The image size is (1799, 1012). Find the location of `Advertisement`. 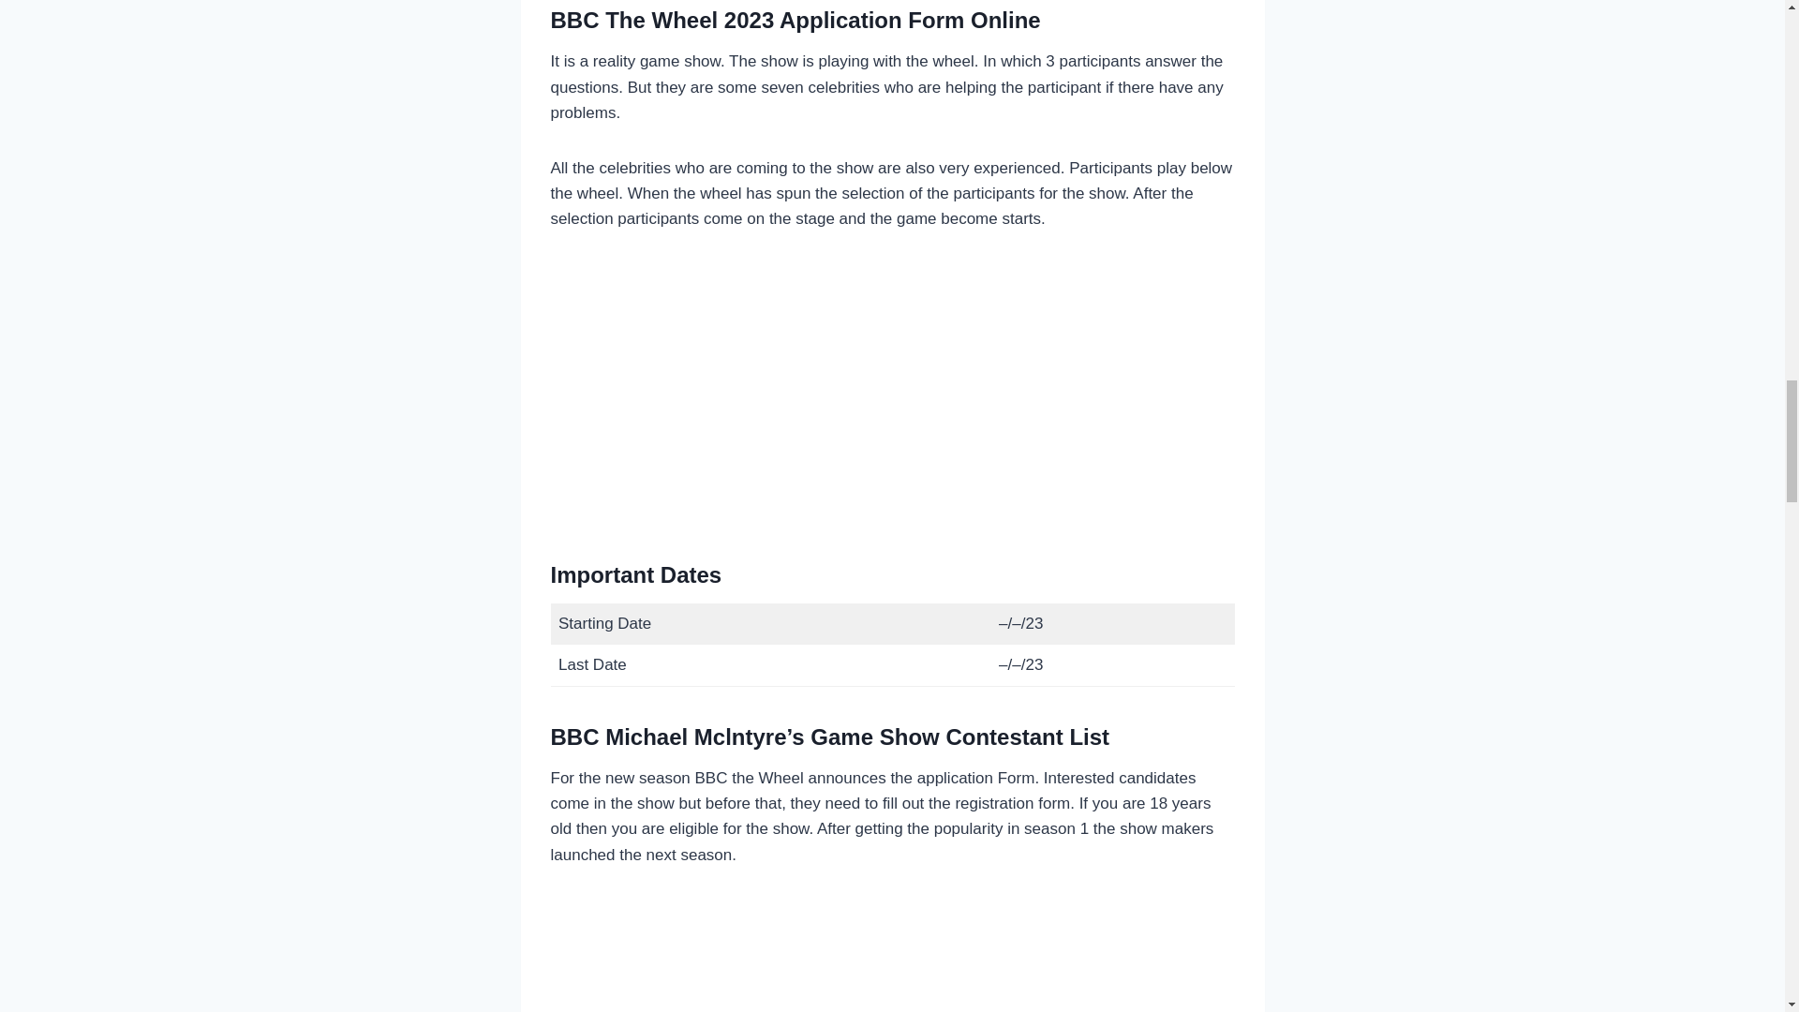

Advertisement is located at coordinates (892, 394).